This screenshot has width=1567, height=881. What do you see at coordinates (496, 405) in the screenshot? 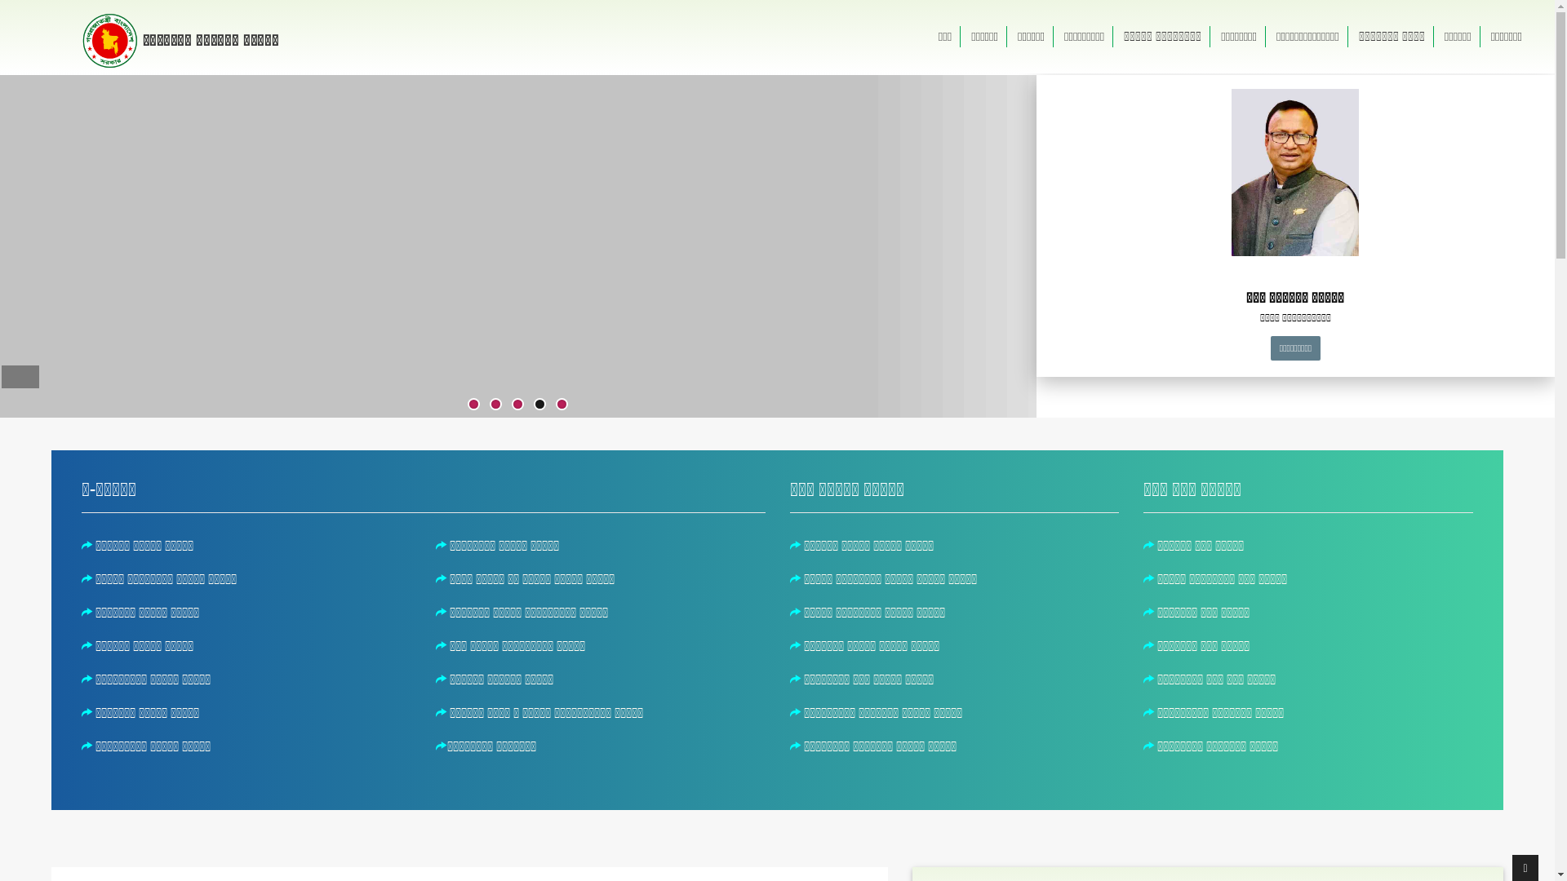
I see `2` at bounding box center [496, 405].